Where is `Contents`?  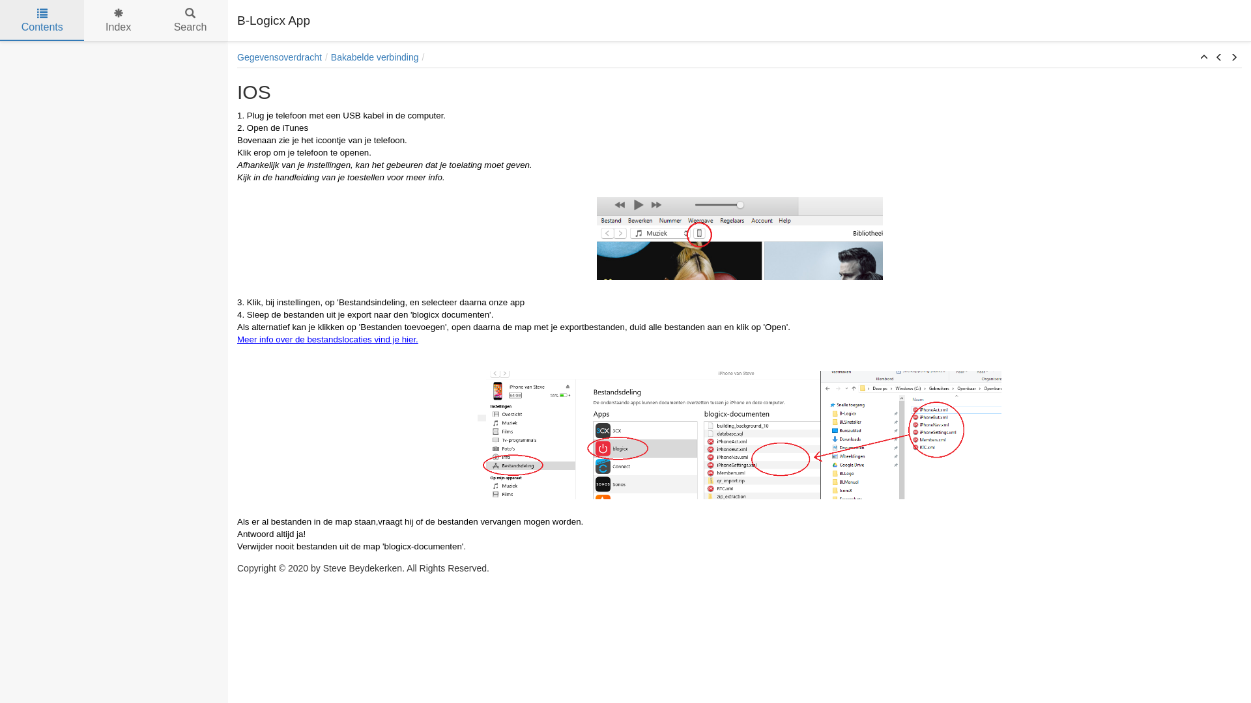
Contents is located at coordinates (42, 21).